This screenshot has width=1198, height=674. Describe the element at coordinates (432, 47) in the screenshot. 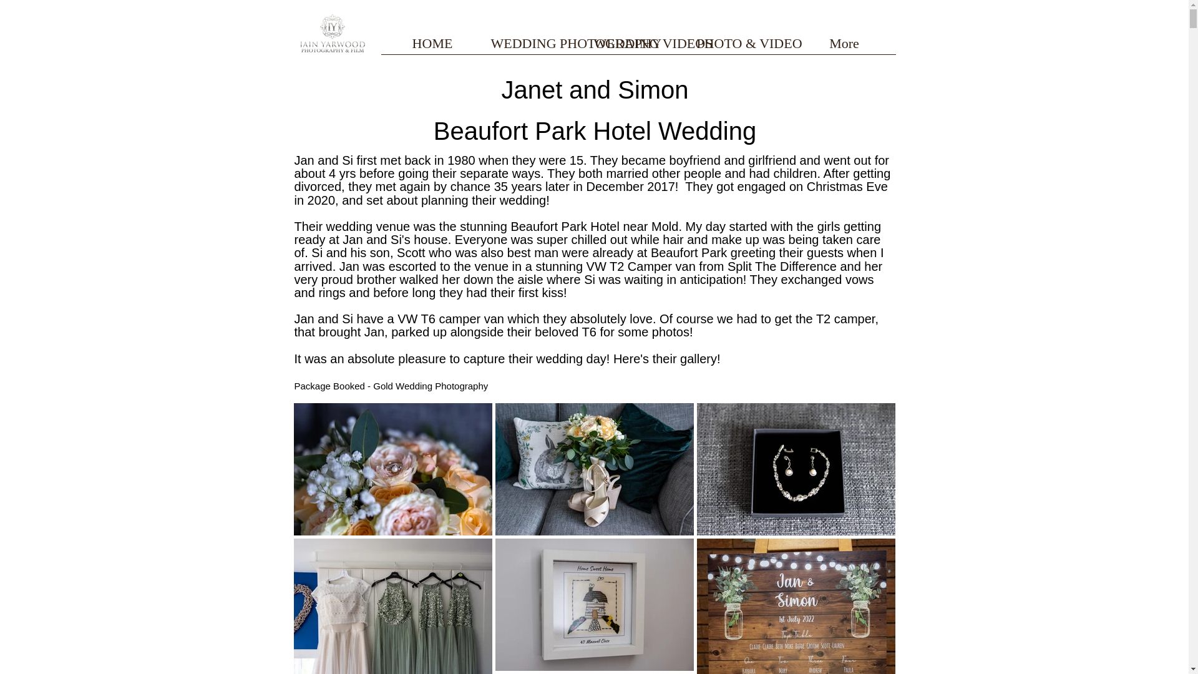

I see `HOME` at that location.